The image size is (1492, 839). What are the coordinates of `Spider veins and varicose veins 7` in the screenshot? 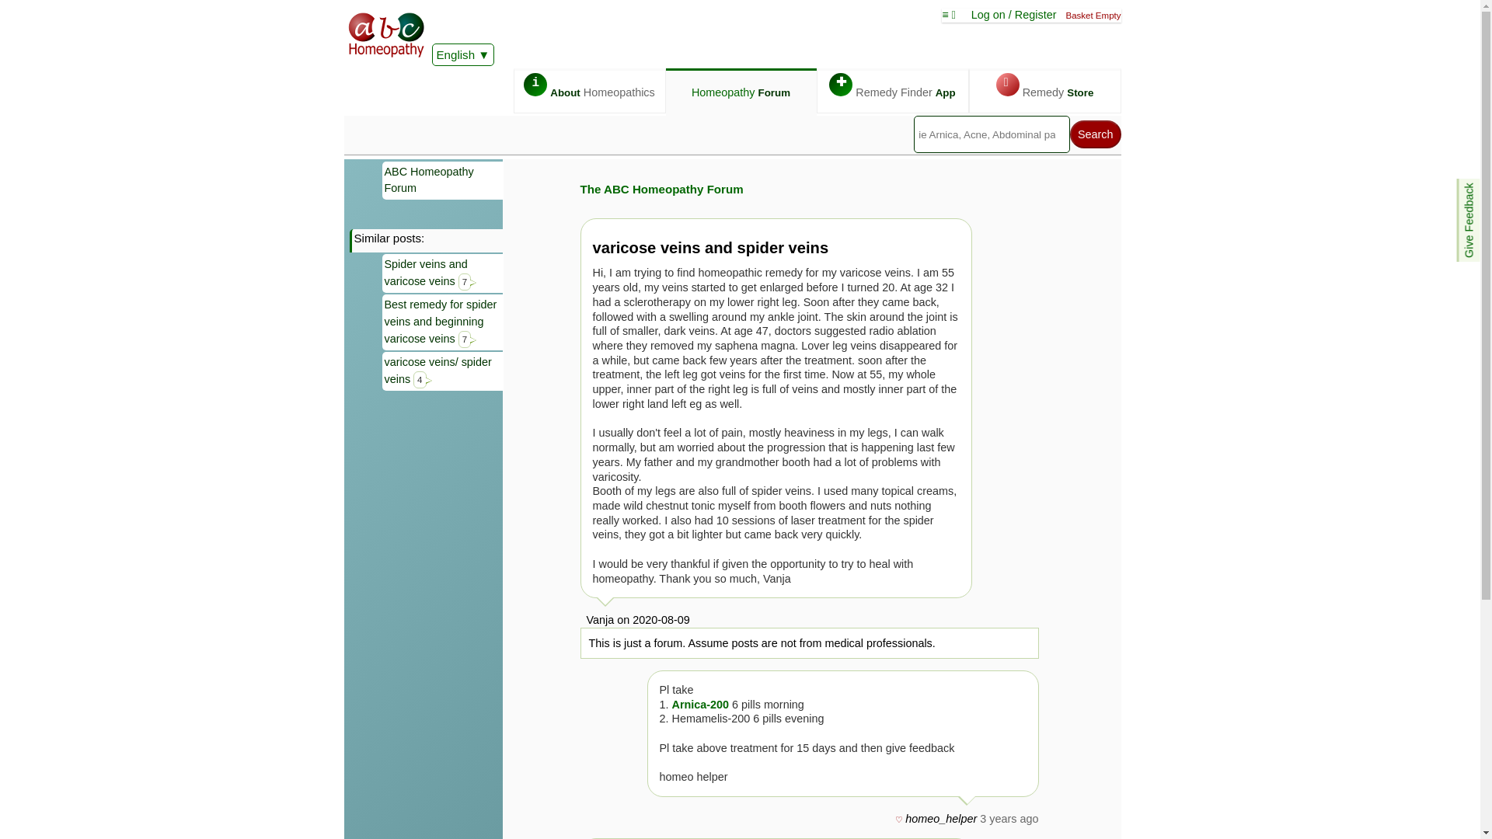 It's located at (443, 273).